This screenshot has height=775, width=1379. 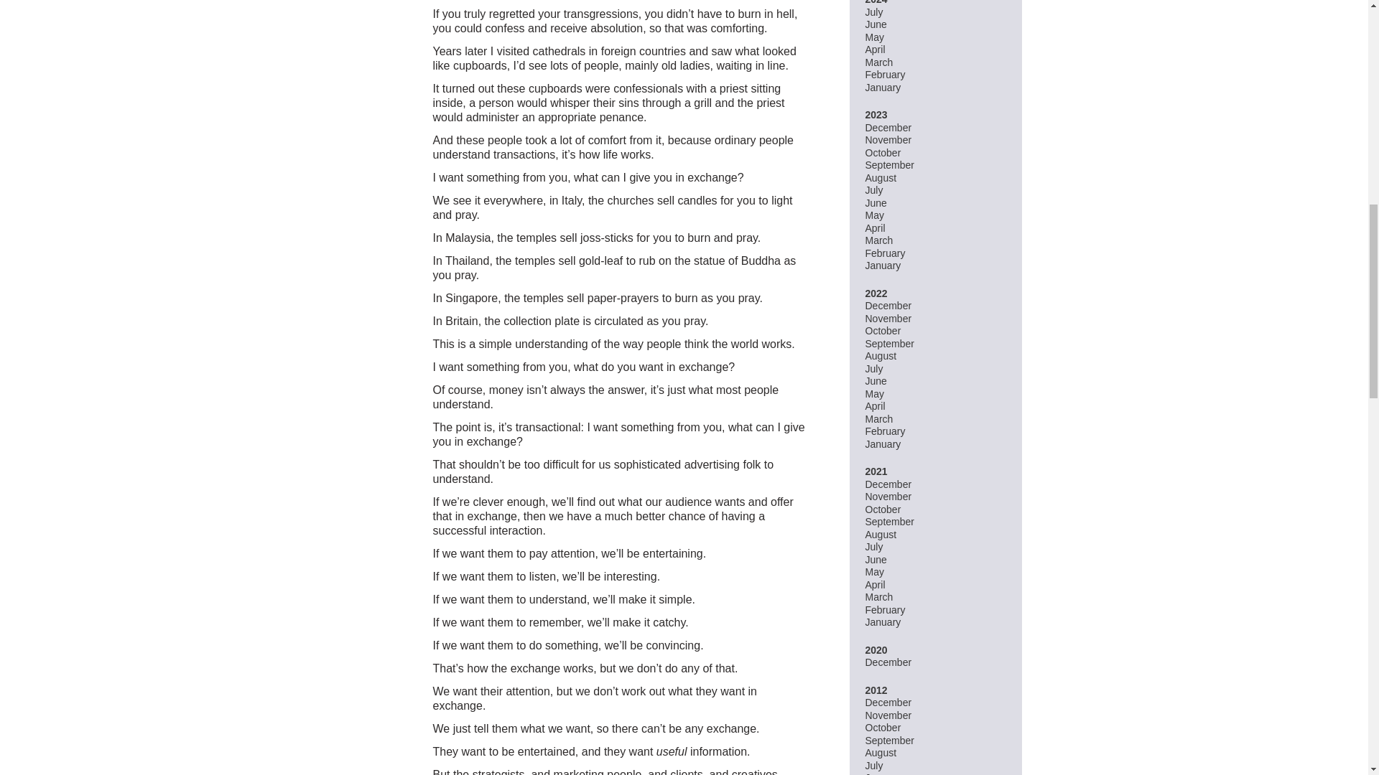 What do you see at coordinates (875, 2) in the screenshot?
I see `2024` at bounding box center [875, 2].